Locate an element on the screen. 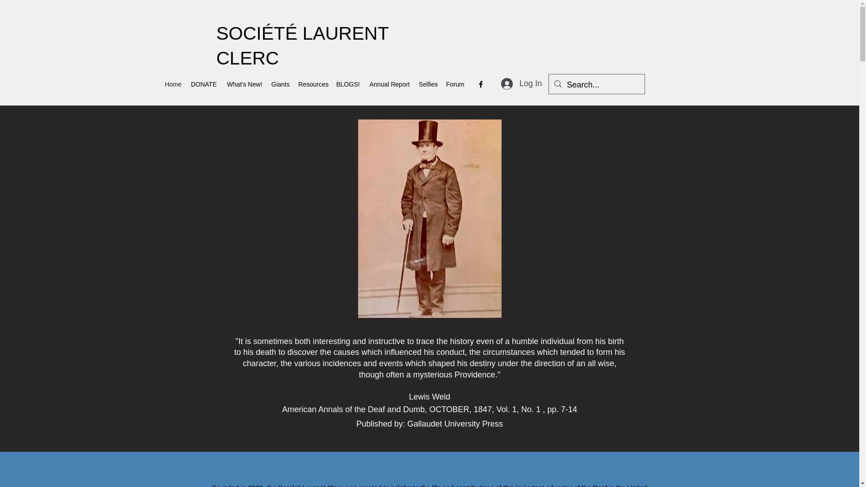 The image size is (866, 487). Giants is located at coordinates (281, 84).